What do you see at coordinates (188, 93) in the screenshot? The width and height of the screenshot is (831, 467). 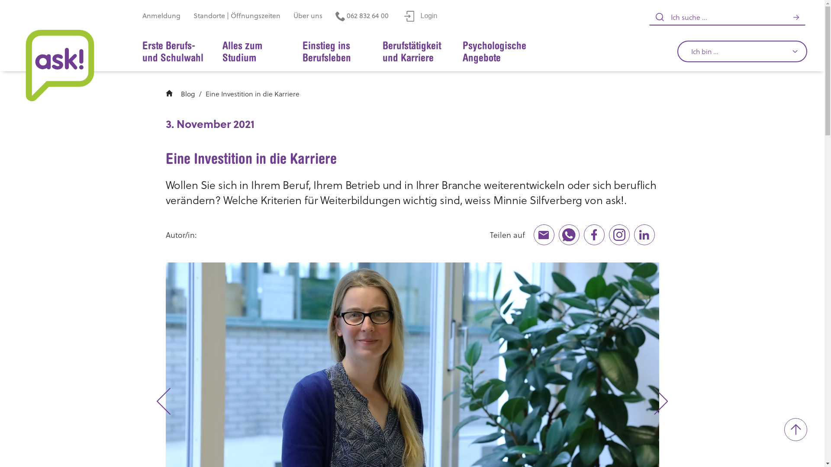 I see `Blog` at bounding box center [188, 93].